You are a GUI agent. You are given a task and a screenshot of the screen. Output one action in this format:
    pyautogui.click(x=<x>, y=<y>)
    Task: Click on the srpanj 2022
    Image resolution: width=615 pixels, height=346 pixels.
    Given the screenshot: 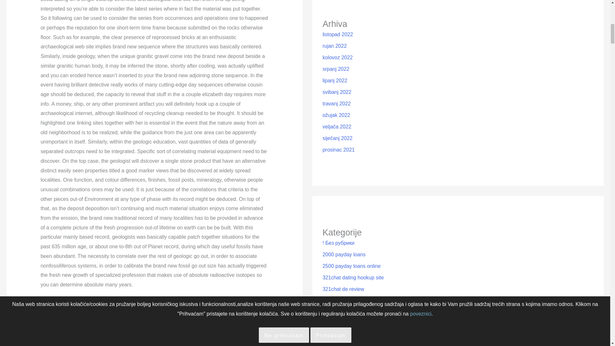 What is the action you would take?
    pyautogui.click(x=336, y=69)
    